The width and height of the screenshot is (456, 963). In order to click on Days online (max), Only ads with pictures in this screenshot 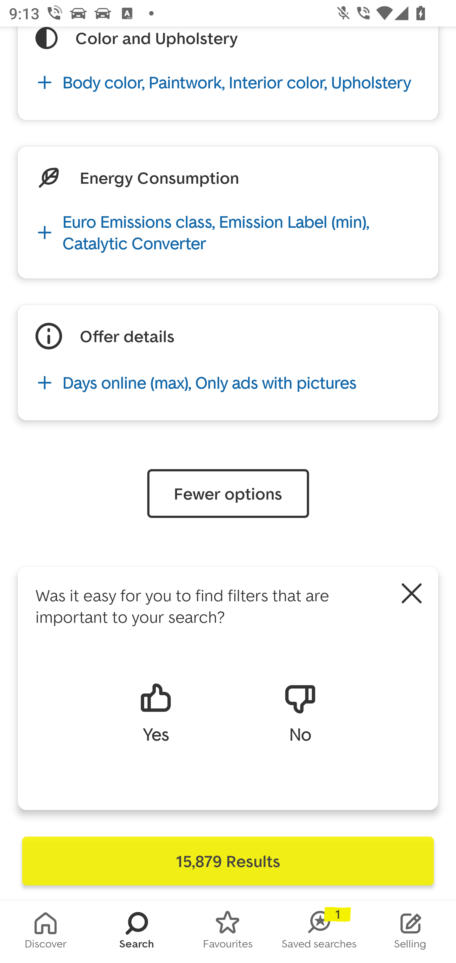, I will do `click(228, 383)`.